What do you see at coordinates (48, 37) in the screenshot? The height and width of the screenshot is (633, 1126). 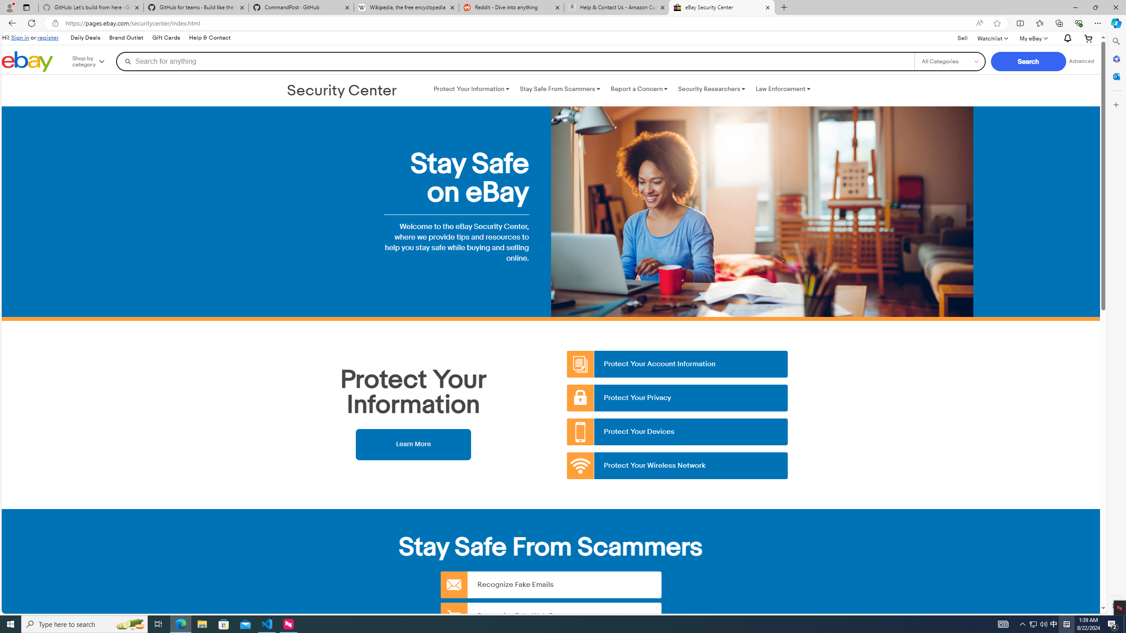 I see `register` at bounding box center [48, 37].